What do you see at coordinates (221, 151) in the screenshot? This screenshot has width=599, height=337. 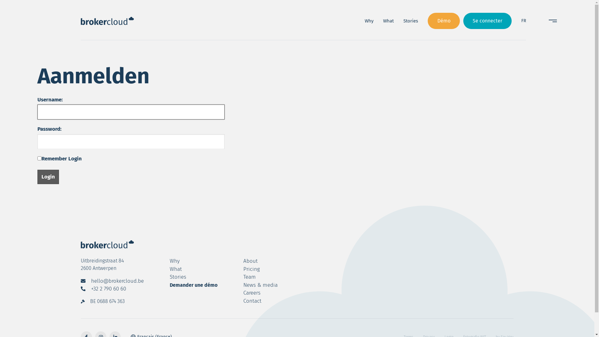 I see `stories` at bounding box center [221, 151].